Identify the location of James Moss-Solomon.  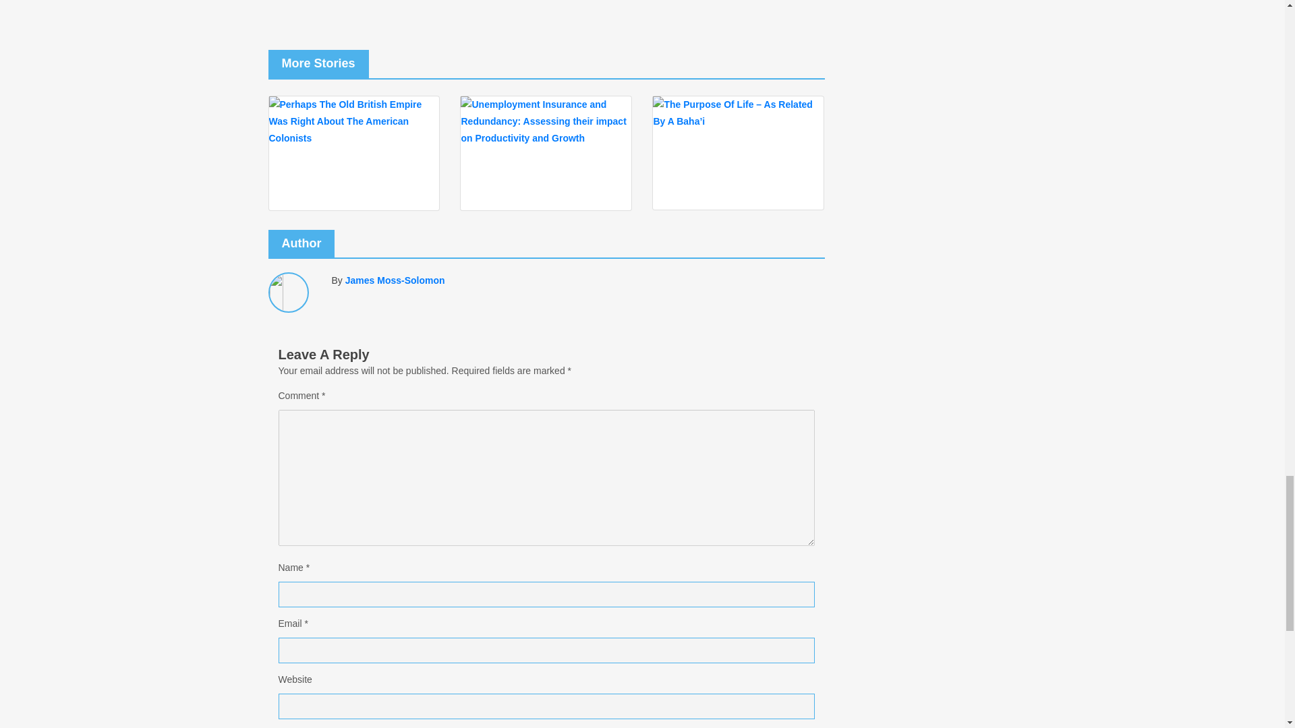
(397, 280).